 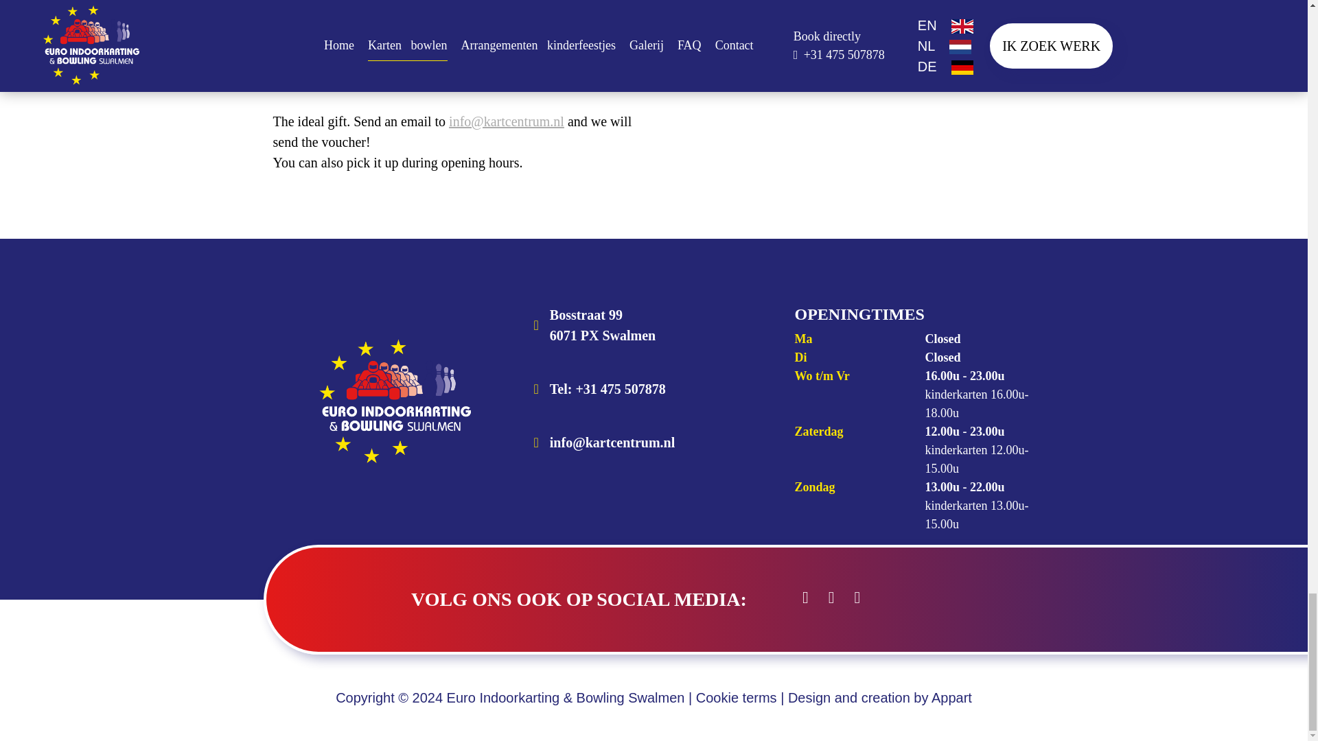 I want to click on Appart, so click(x=951, y=697).